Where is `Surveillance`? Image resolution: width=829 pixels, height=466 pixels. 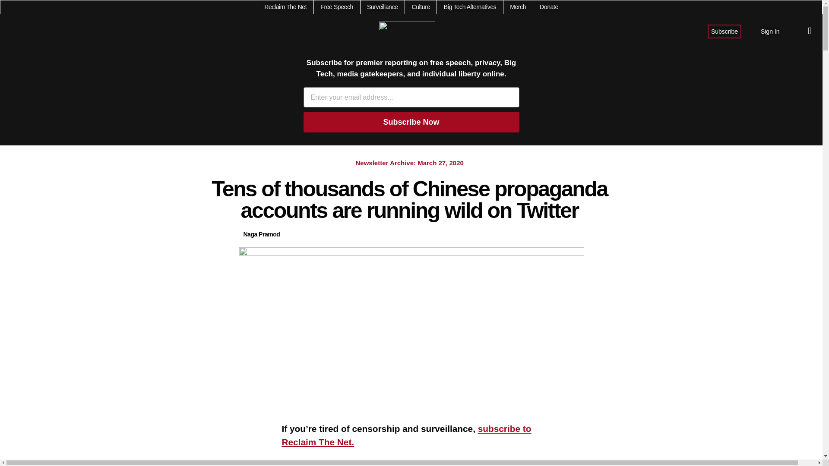
Surveillance is located at coordinates (383, 7).